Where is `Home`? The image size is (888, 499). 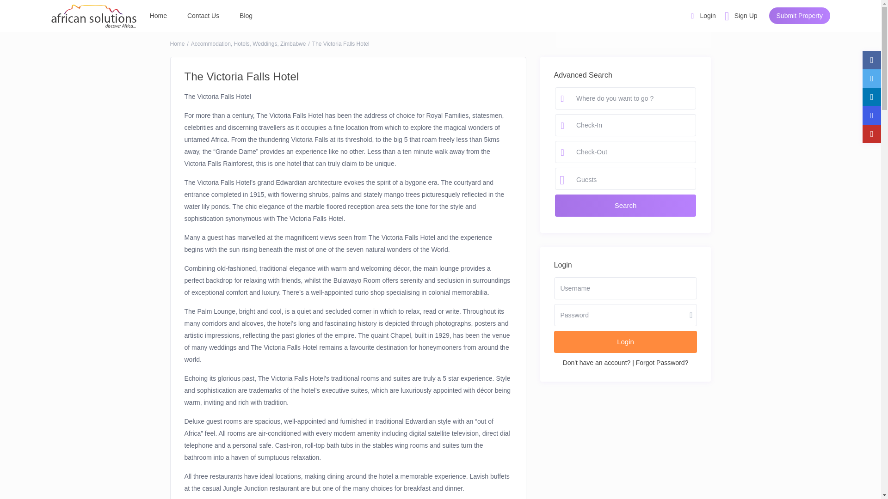
Home is located at coordinates (158, 16).